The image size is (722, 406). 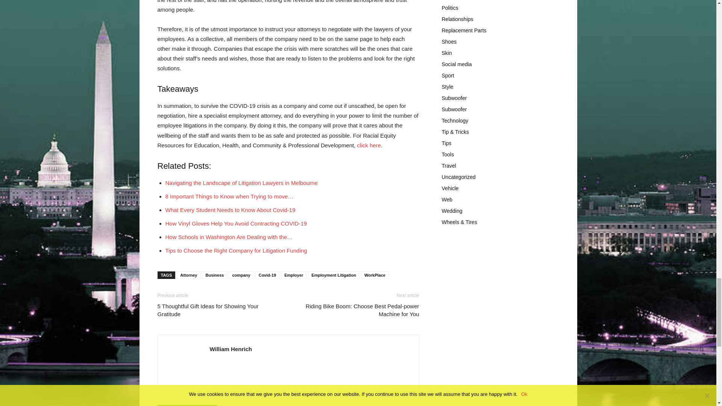 What do you see at coordinates (230, 210) in the screenshot?
I see `What Every Student Needs to Know About Covid-19` at bounding box center [230, 210].